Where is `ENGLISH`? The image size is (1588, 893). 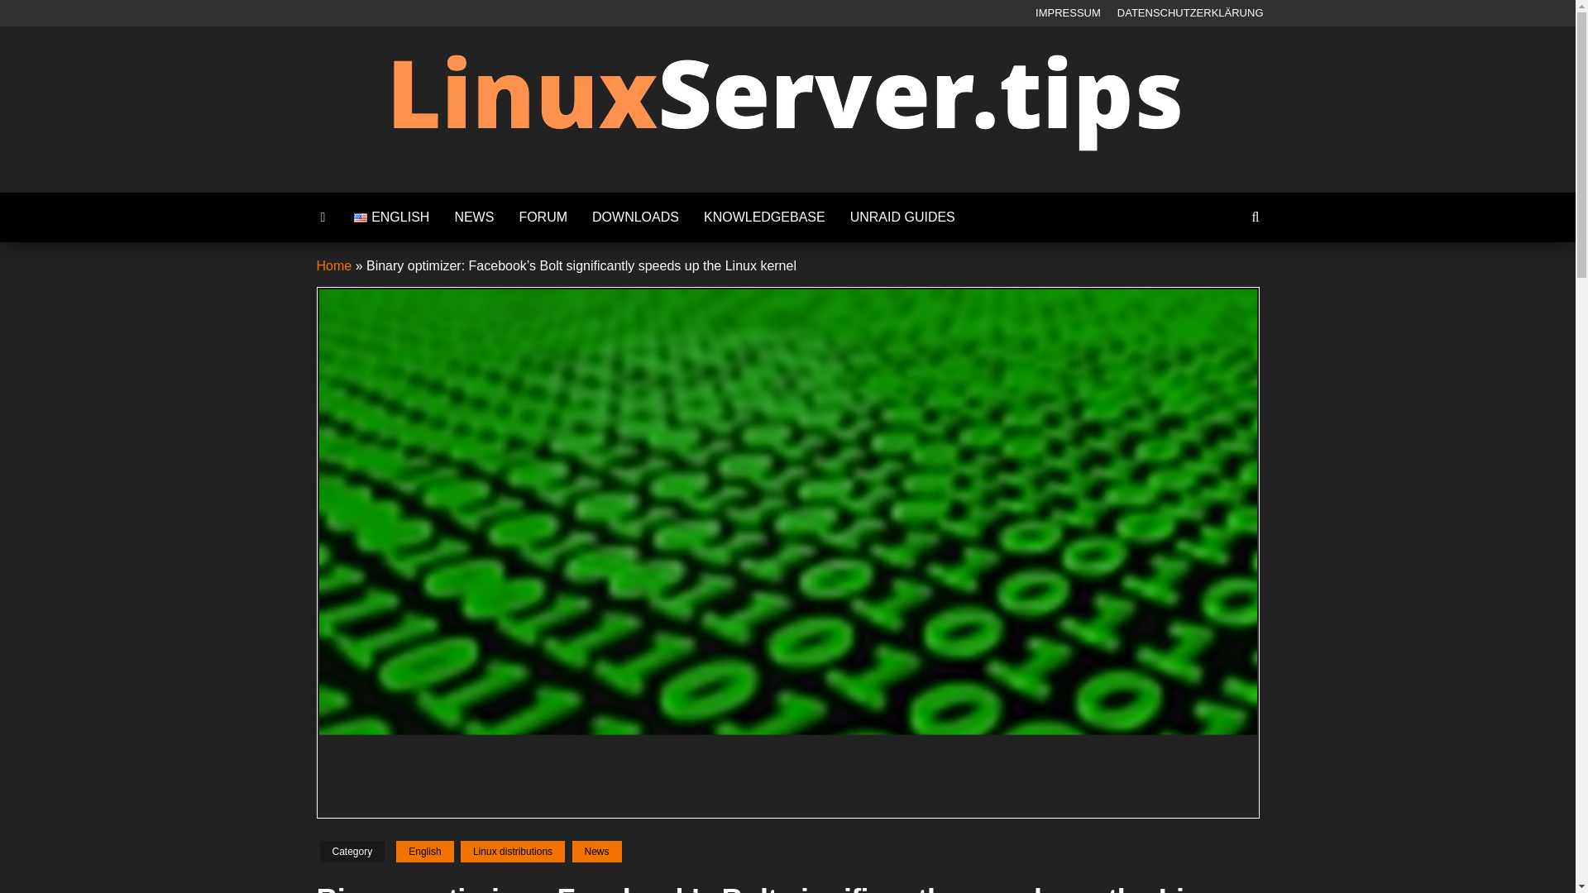
ENGLISH is located at coordinates (390, 217).